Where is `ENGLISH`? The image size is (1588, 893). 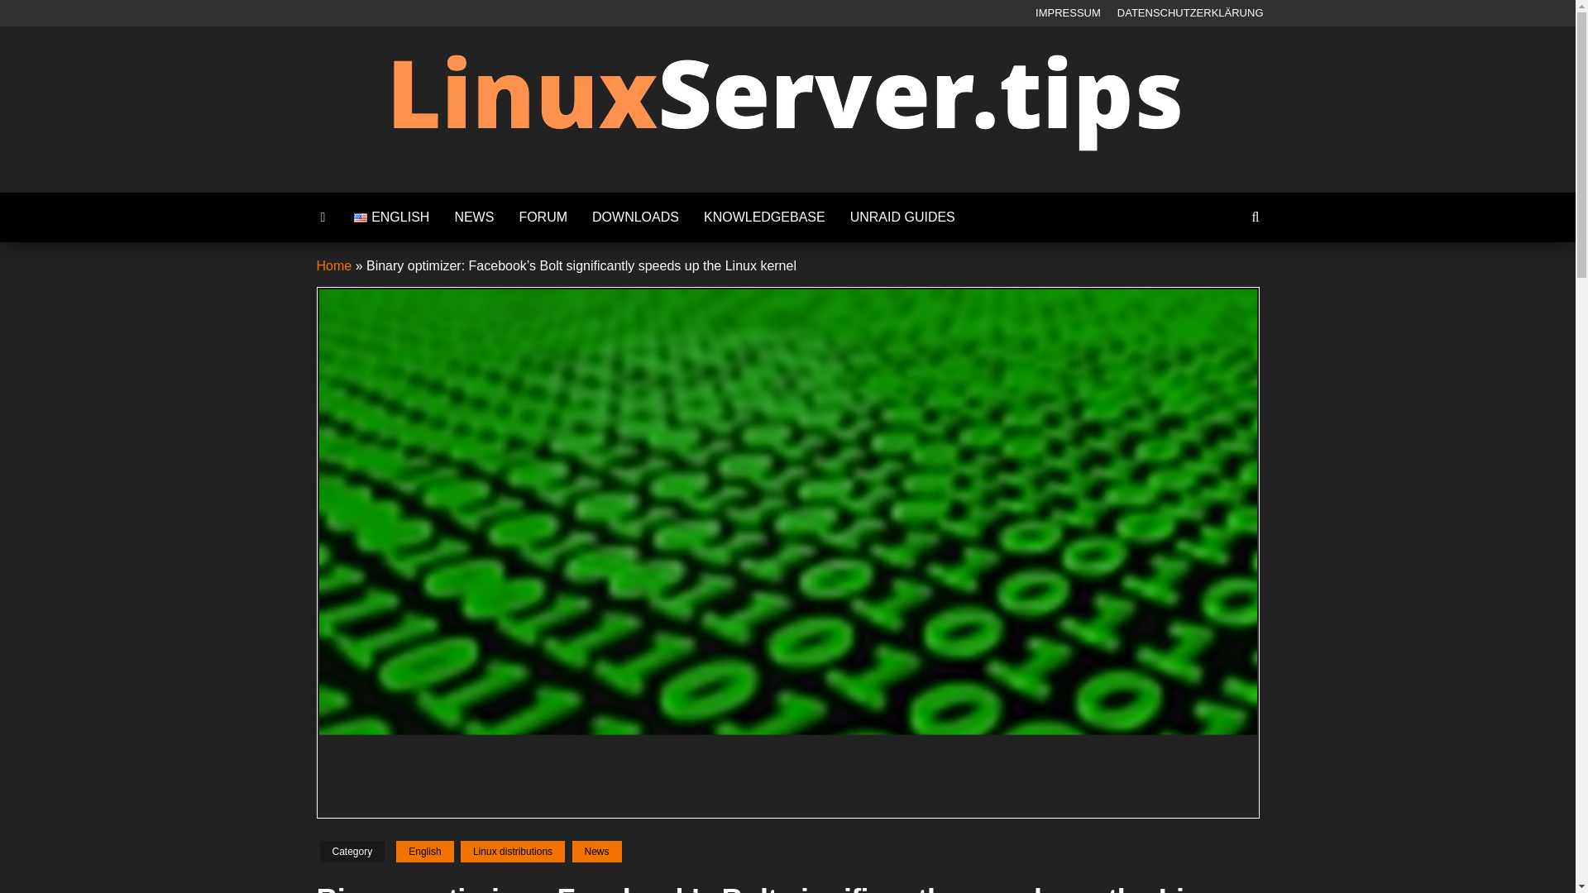
ENGLISH is located at coordinates (390, 217).